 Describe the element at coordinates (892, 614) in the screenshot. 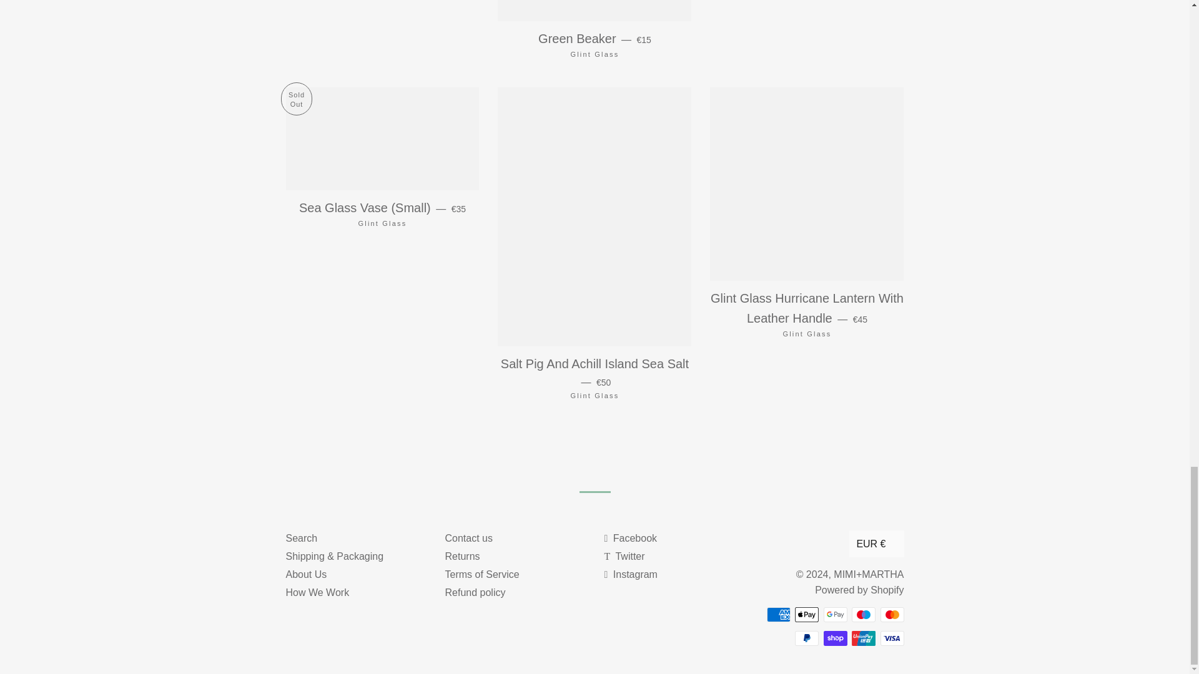

I see `Mastercard` at that location.